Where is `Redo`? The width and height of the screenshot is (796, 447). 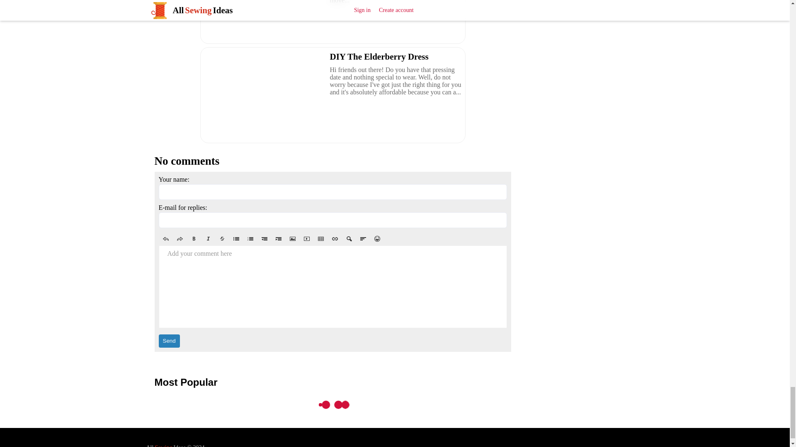 Redo is located at coordinates (179, 238).